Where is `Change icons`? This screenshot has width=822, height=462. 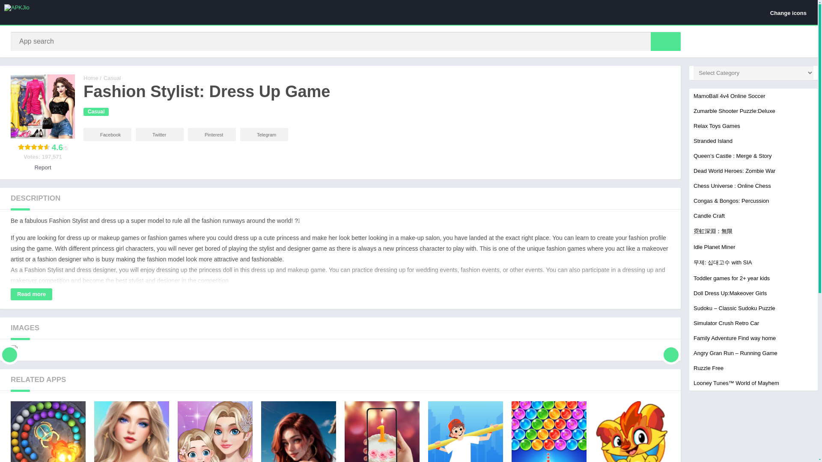
Change icons is located at coordinates (671, 348).